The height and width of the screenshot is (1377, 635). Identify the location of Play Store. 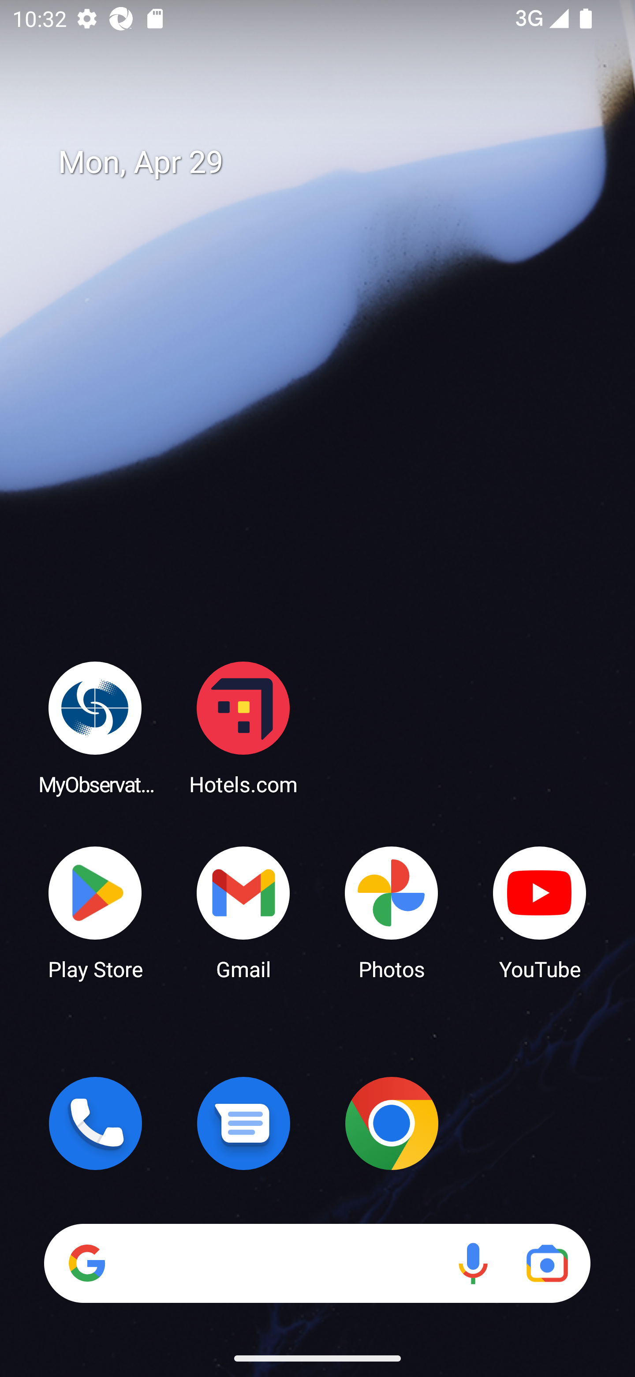
(95, 912).